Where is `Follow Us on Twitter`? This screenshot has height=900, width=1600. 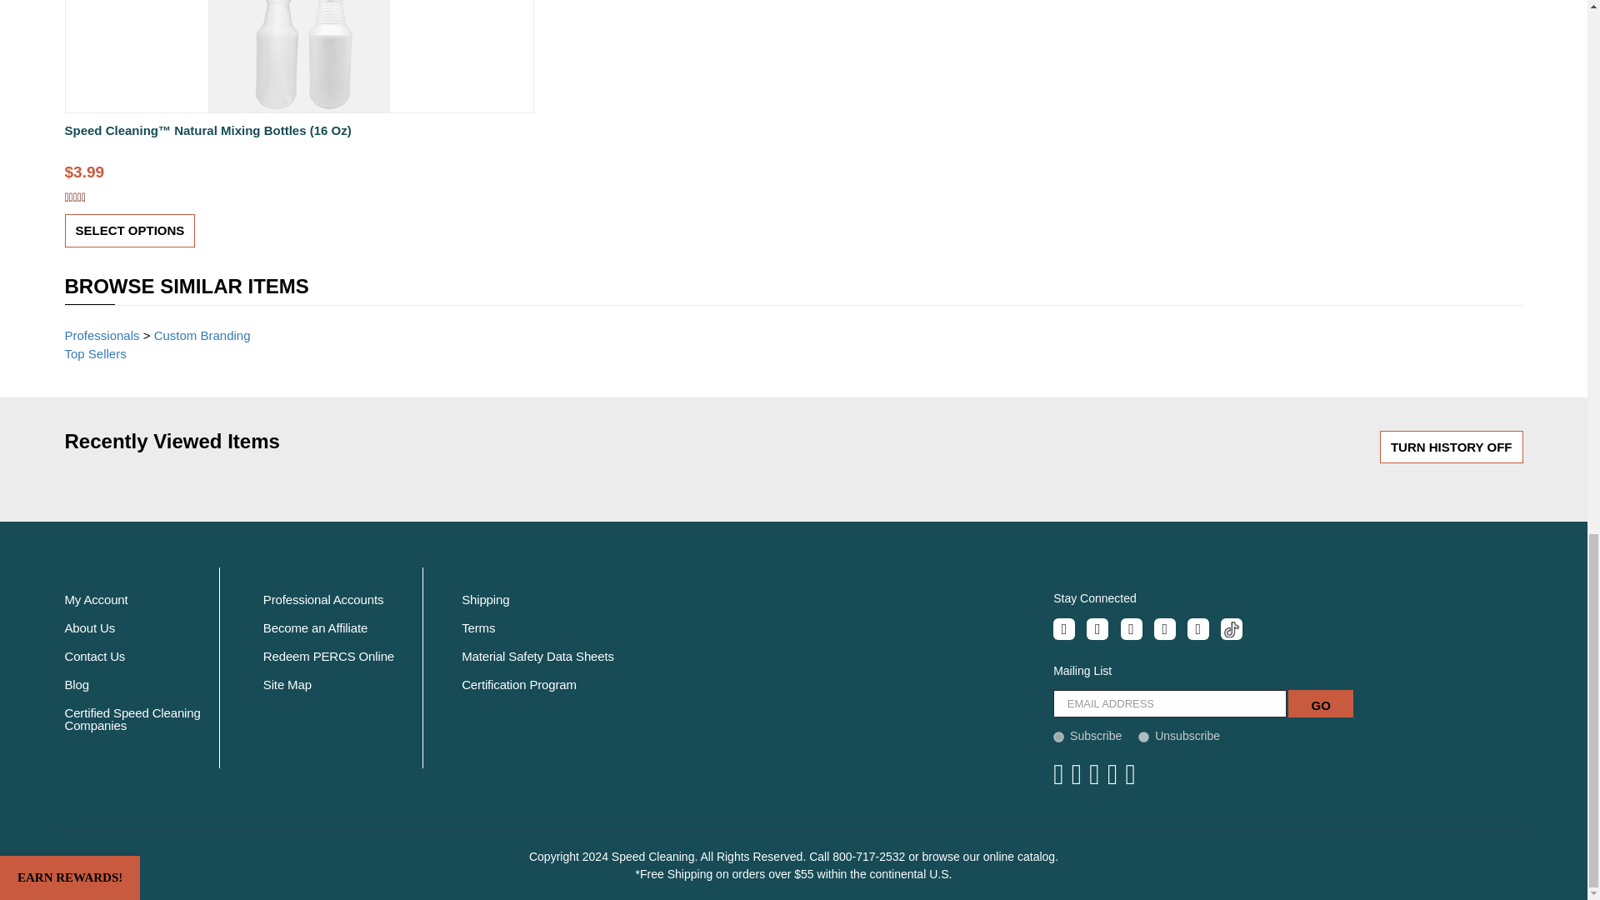 Follow Us on Twitter is located at coordinates (1097, 628).